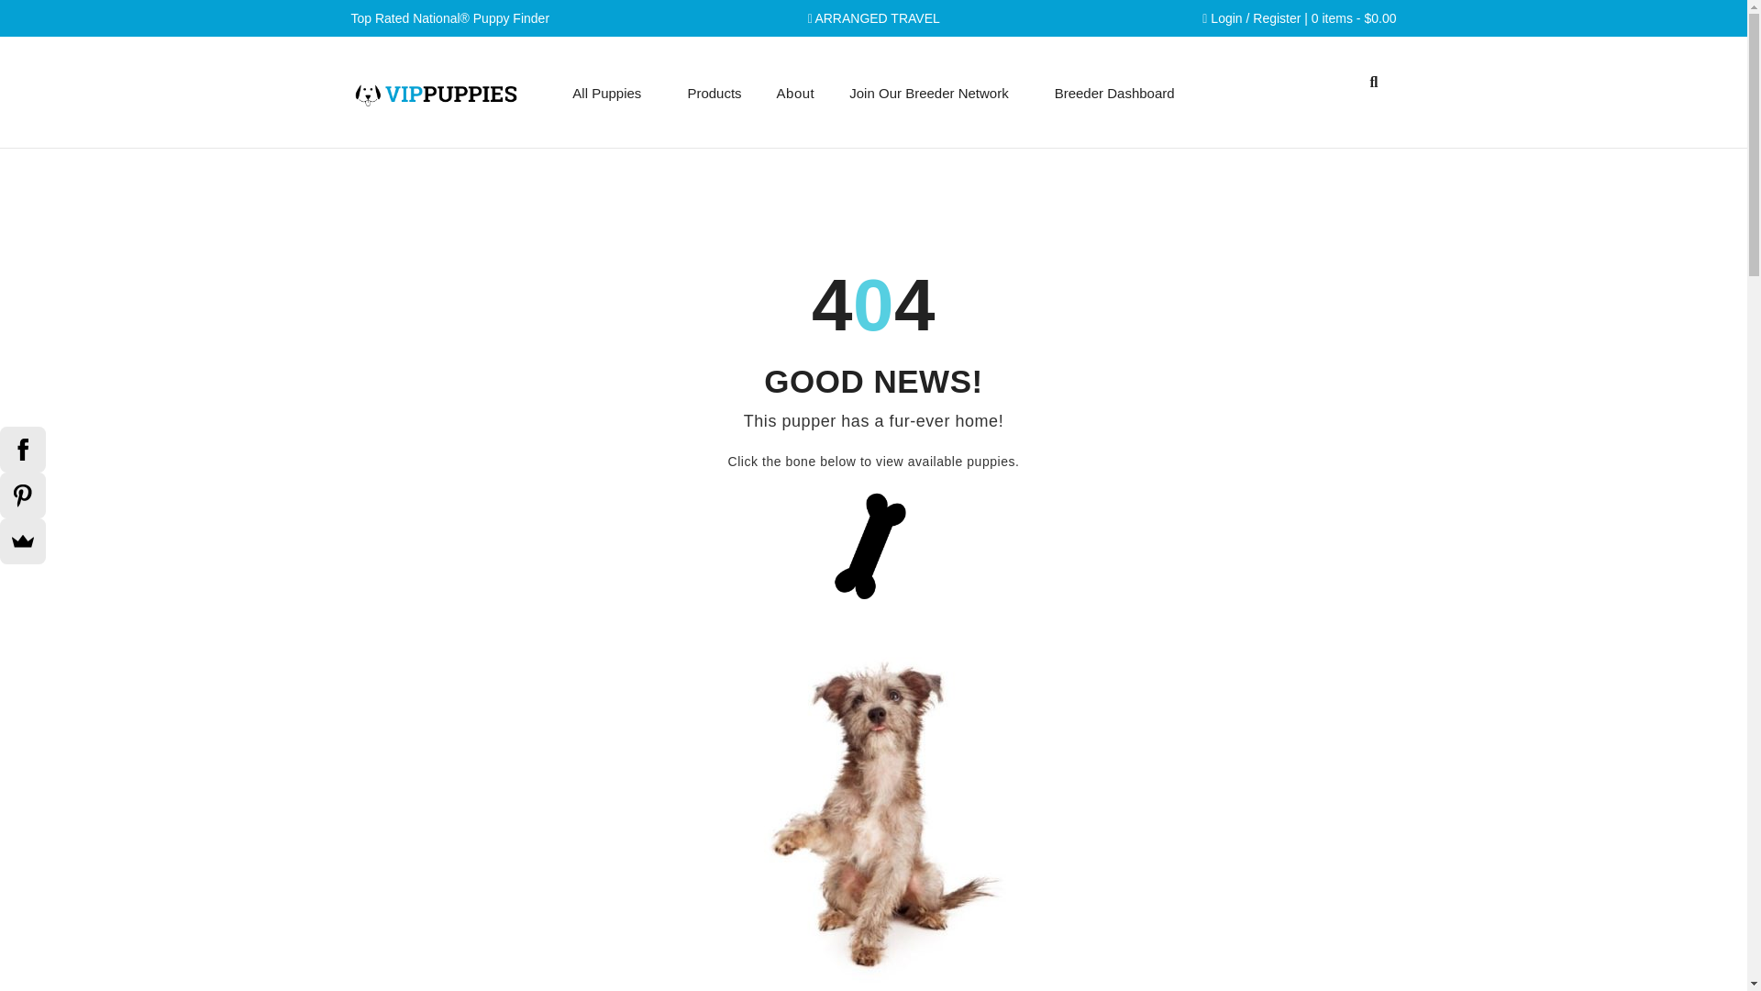 This screenshot has height=991, width=1761. I want to click on SumoMe, so click(22, 540).